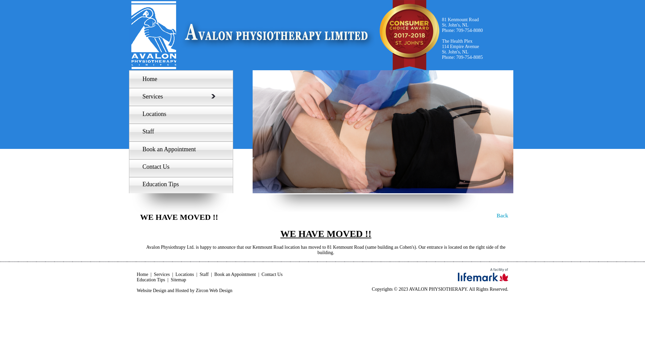 Image resolution: width=645 pixels, height=363 pixels. Describe the element at coordinates (159, 184) in the screenshot. I see `Education Tips` at that location.